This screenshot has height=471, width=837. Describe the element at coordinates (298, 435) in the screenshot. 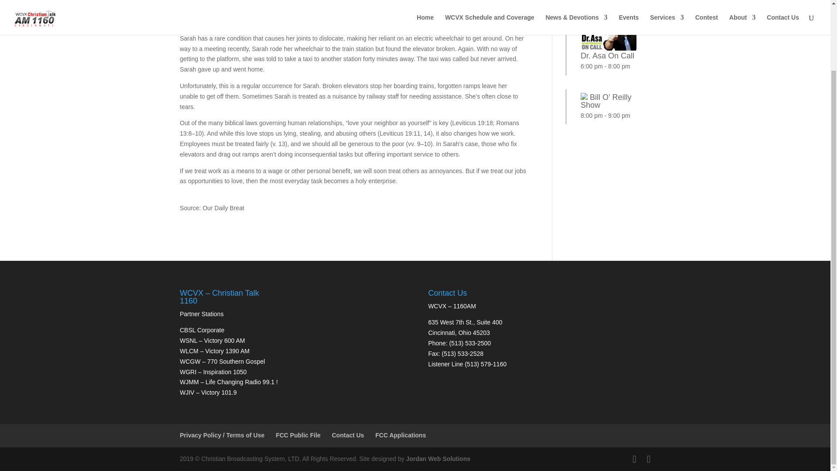

I see `FCC Public File` at that location.